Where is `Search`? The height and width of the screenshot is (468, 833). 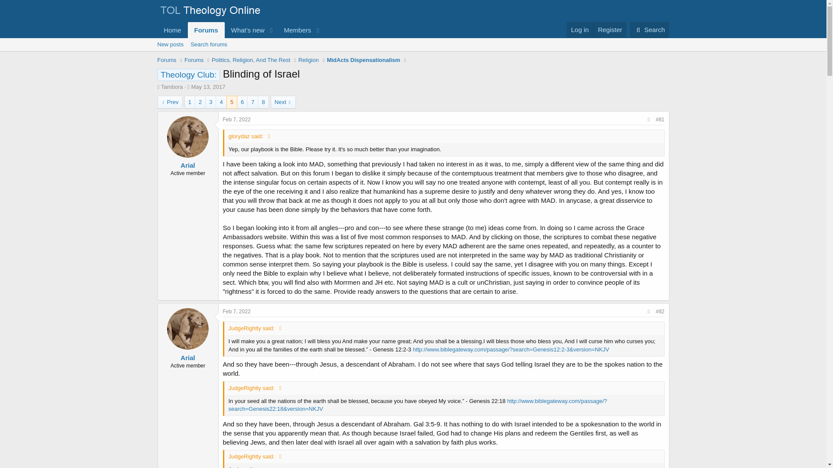 Search is located at coordinates (649, 29).